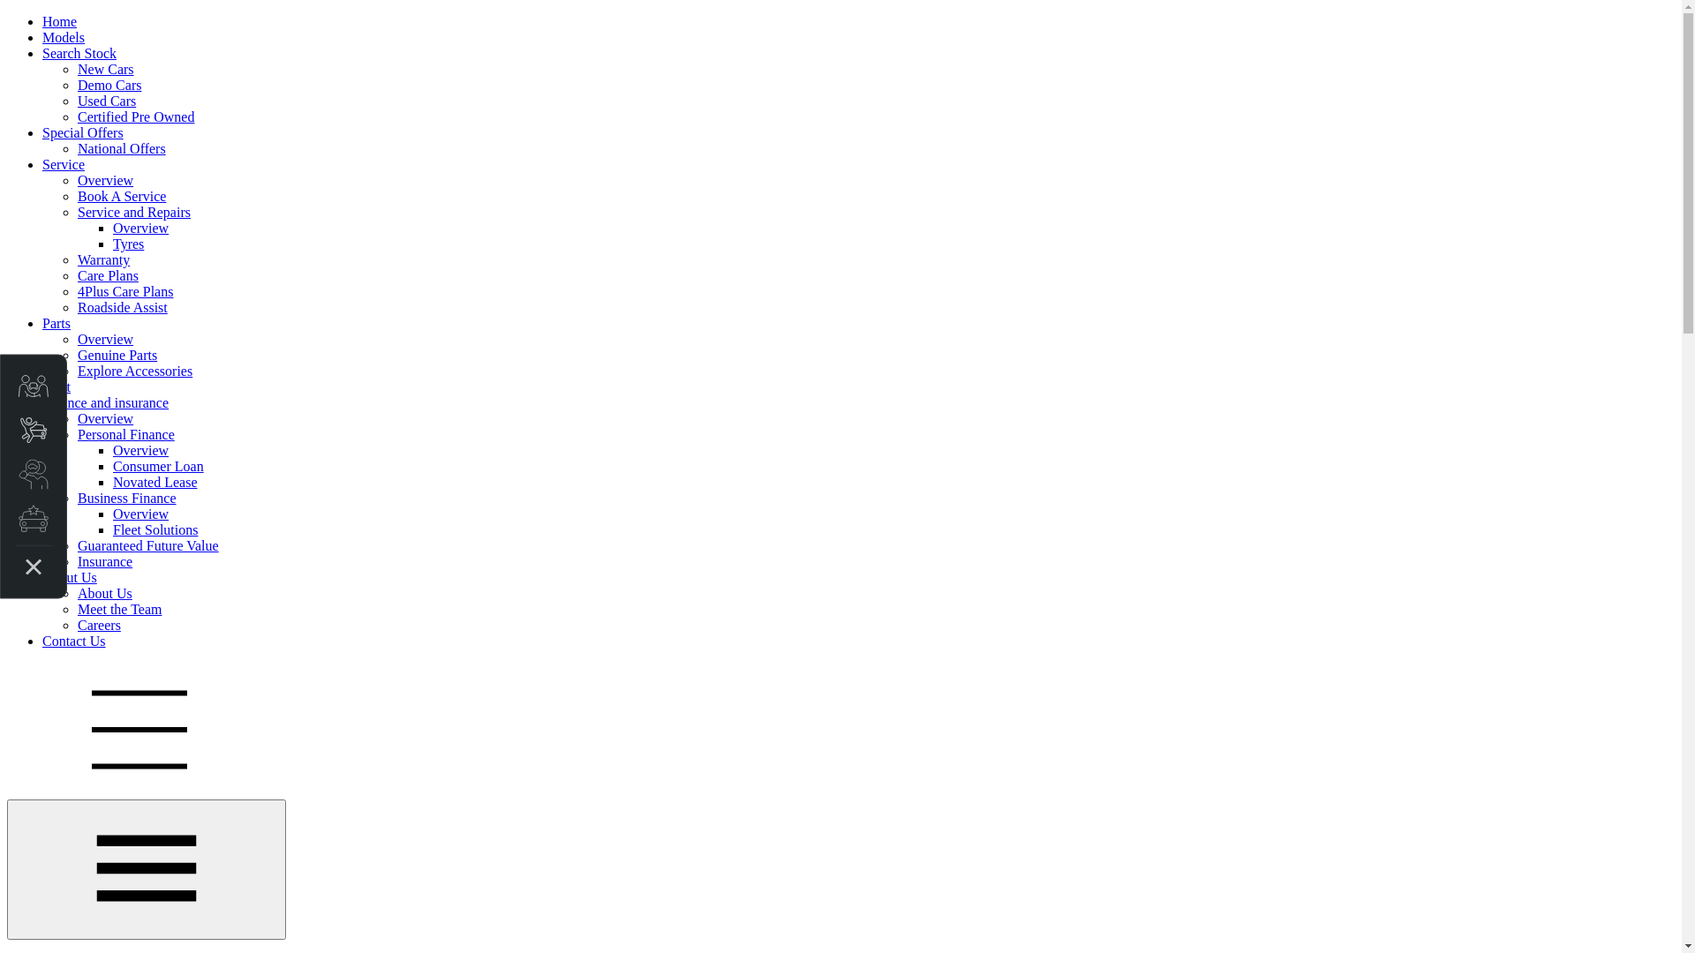 The width and height of the screenshot is (1695, 953). I want to click on About Us, so click(70, 577).